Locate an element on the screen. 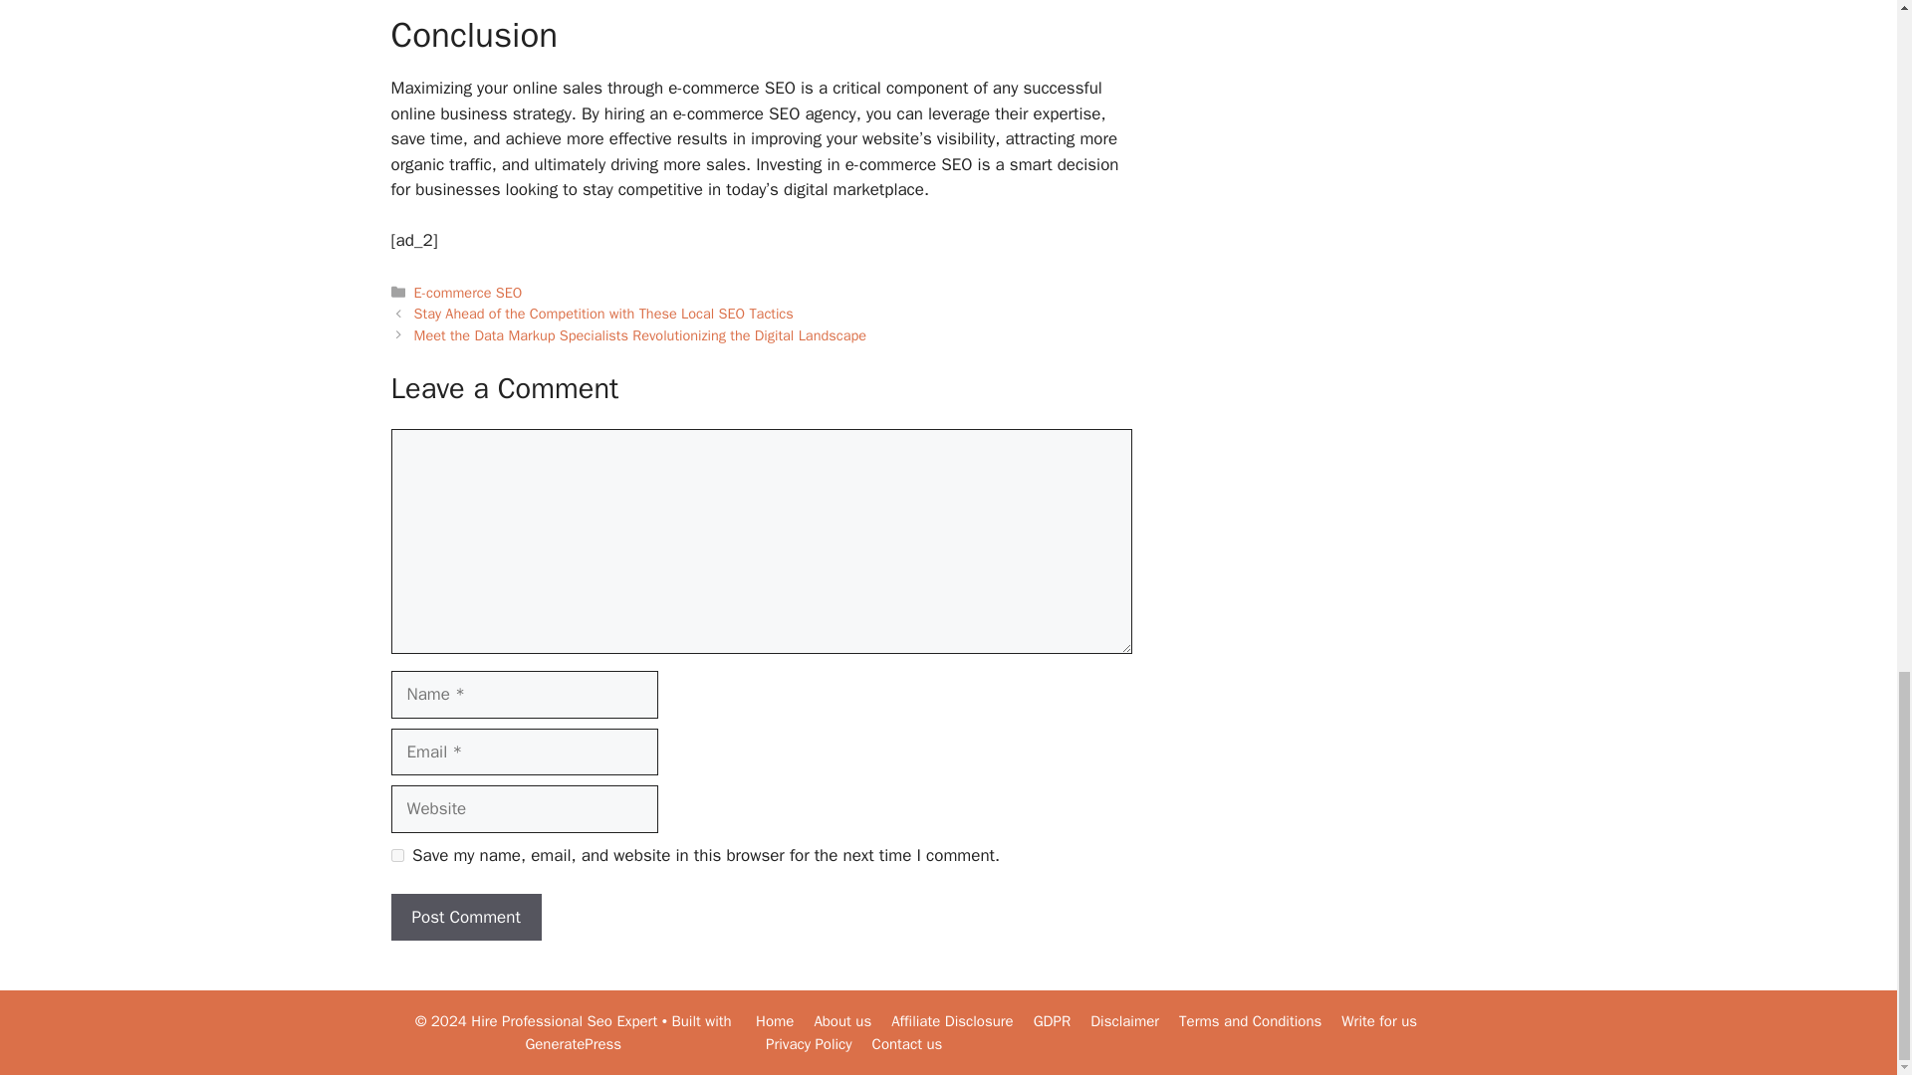 This screenshot has width=1912, height=1075. E-commerce SEO is located at coordinates (468, 293).